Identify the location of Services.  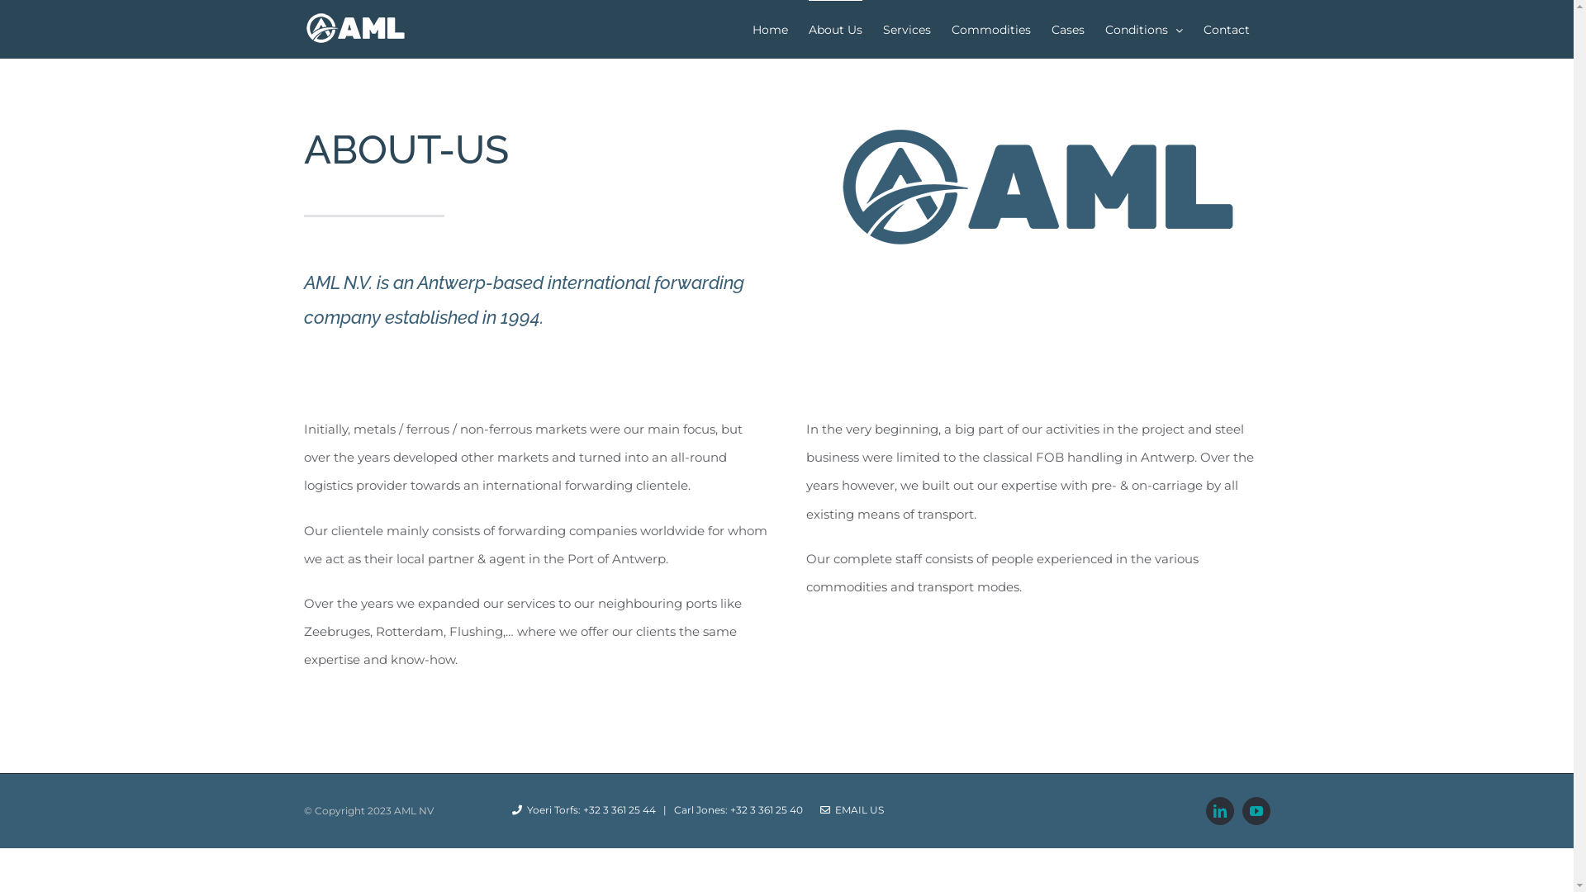
(906, 30).